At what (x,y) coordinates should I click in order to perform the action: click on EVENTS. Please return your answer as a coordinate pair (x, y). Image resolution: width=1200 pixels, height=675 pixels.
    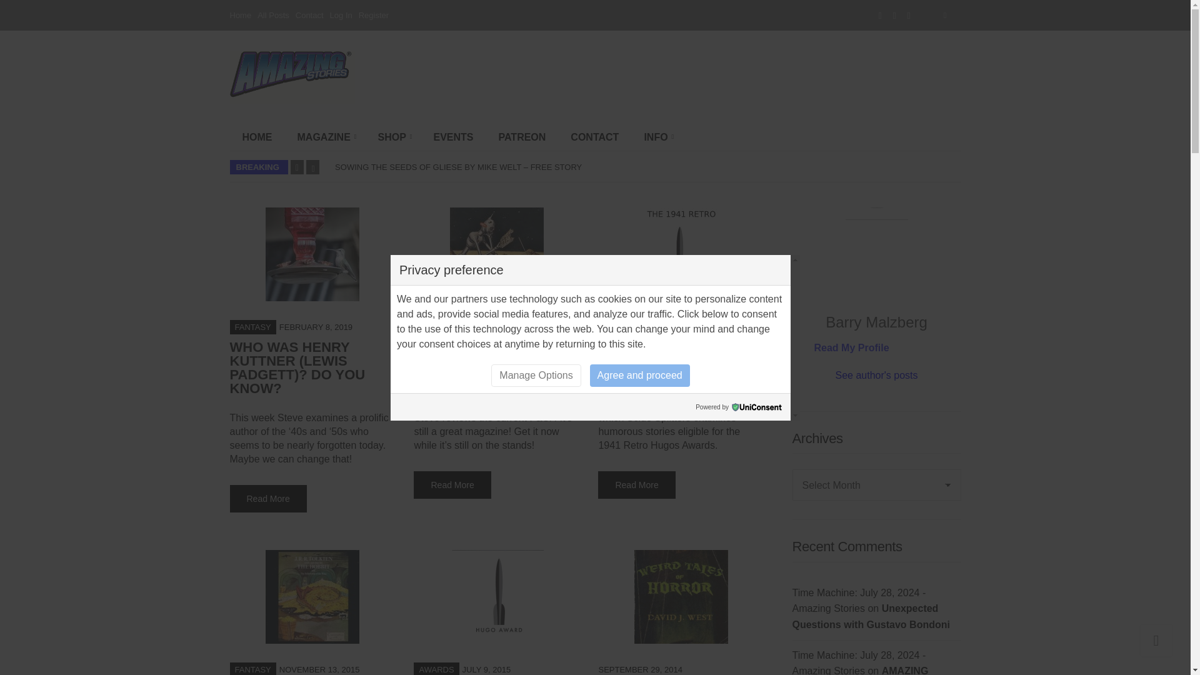
    Looking at the image, I should click on (453, 137).